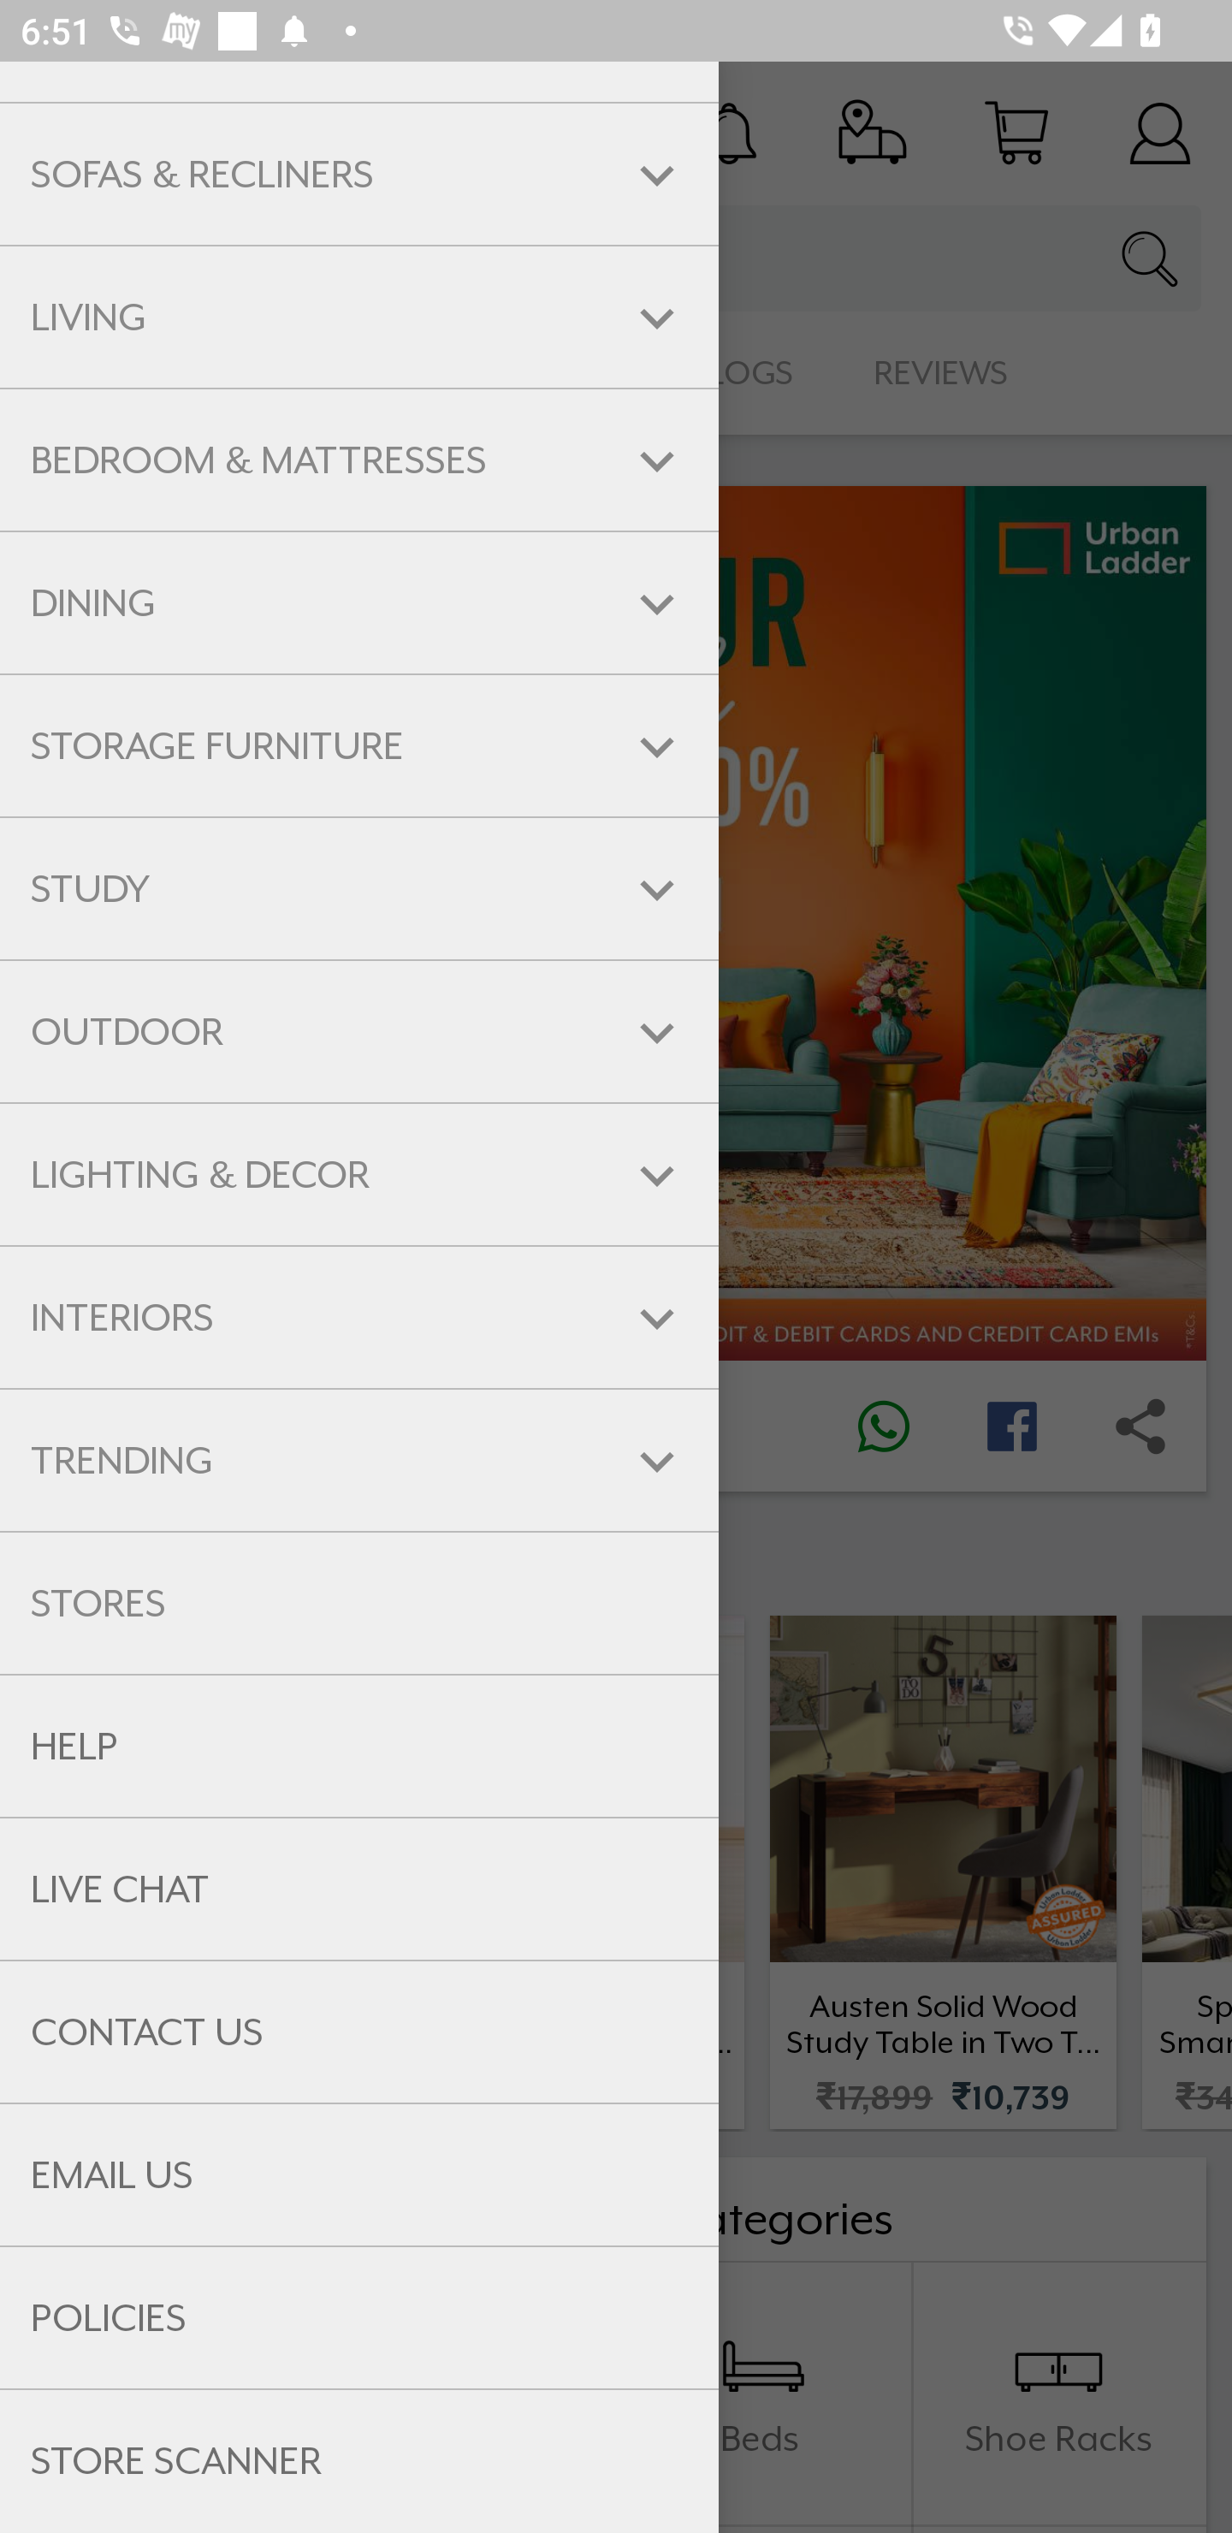 This screenshot has height=2533, width=1232. I want to click on SOFAS & RECLINERS , so click(359, 175).